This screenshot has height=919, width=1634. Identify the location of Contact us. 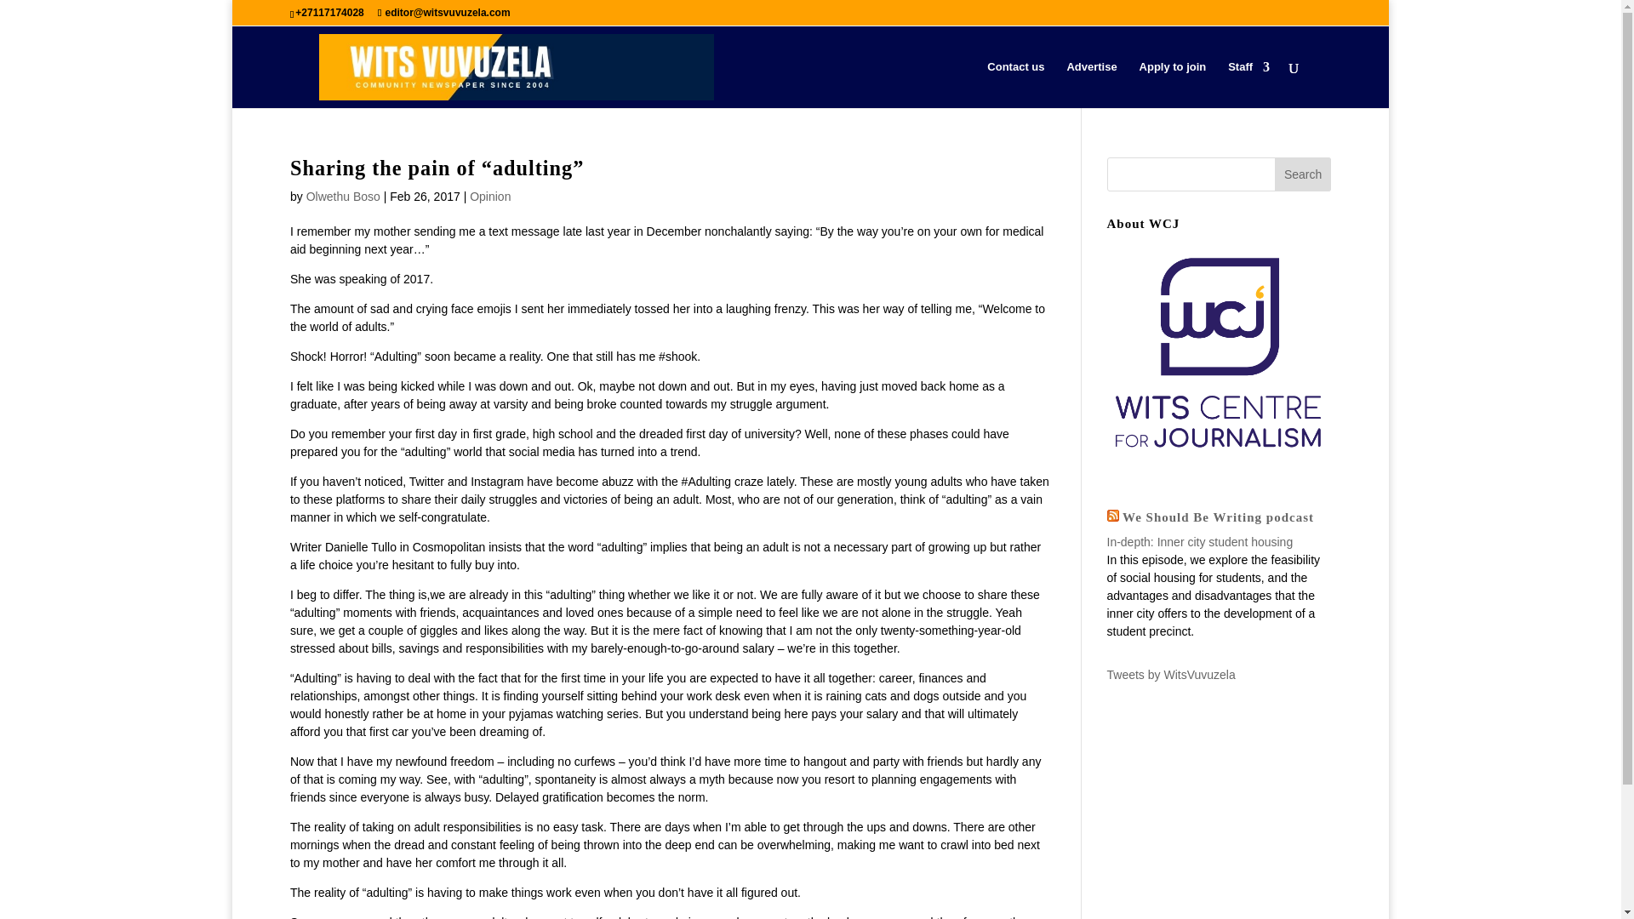
(1014, 85).